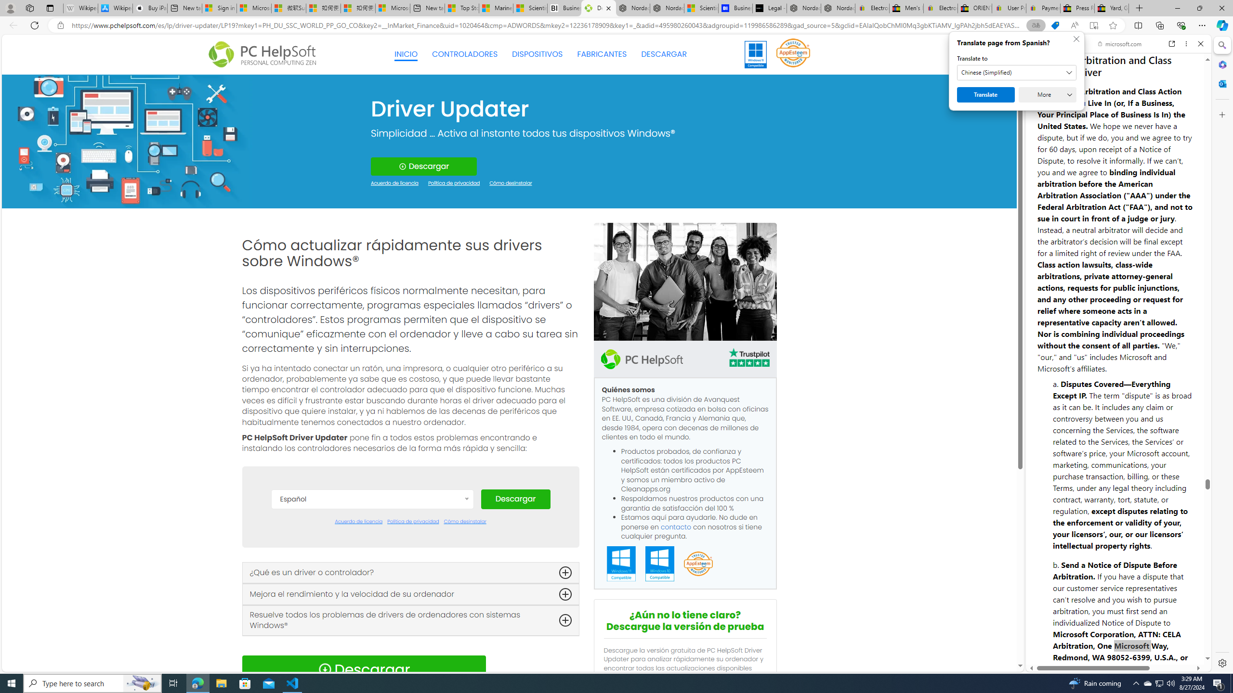 The width and height of the screenshot is (1233, 693). What do you see at coordinates (1009, 8) in the screenshot?
I see `User Privacy Notice | eBay` at bounding box center [1009, 8].